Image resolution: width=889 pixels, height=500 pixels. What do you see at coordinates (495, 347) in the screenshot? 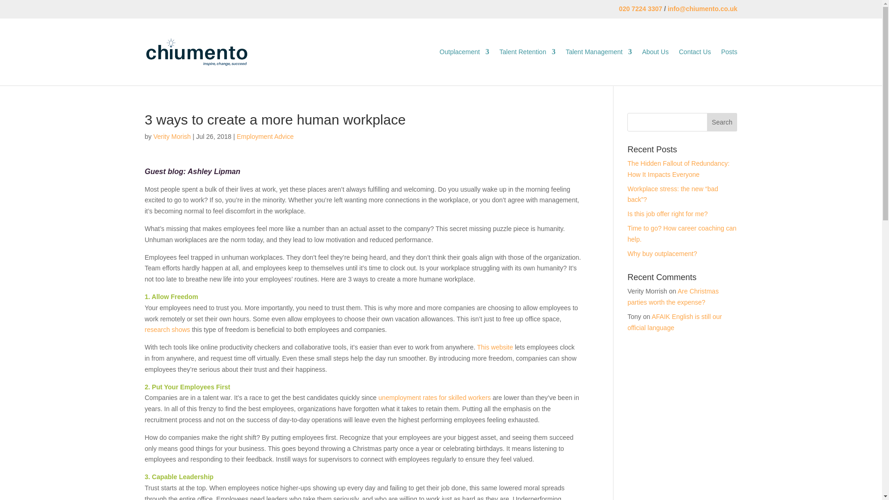
I see `This website` at bounding box center [495, 347].